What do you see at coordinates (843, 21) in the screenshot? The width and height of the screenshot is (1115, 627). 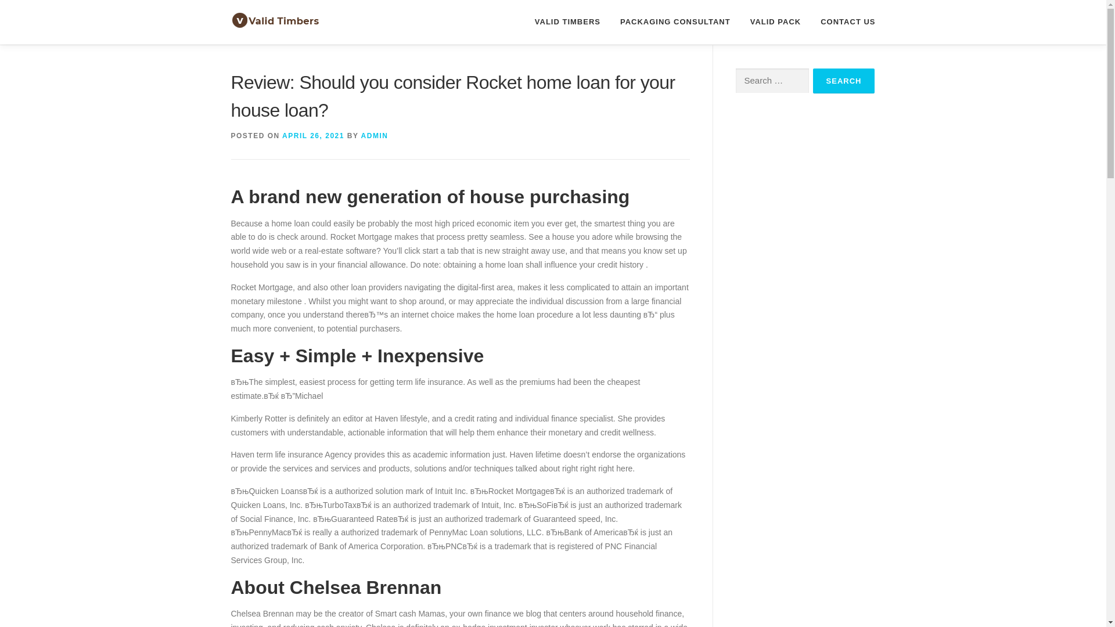 I see `CONTACT US` at bounding box center [843, 21].